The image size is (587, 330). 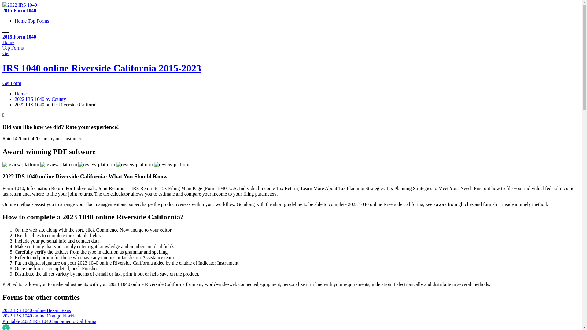 What do you see at coordinates (291, 68) in the screenshot?
I see `Get
IRS 1040 online Riverside California 2015-2023
Get Form` at bounding box center [291, 68].